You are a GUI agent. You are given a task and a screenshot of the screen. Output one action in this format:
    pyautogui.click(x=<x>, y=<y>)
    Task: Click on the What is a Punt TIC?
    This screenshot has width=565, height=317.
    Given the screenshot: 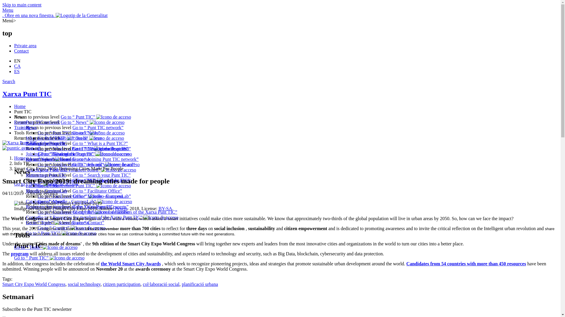 What is the action you would take?
    pyautogui.click(x=45, y=138)
    